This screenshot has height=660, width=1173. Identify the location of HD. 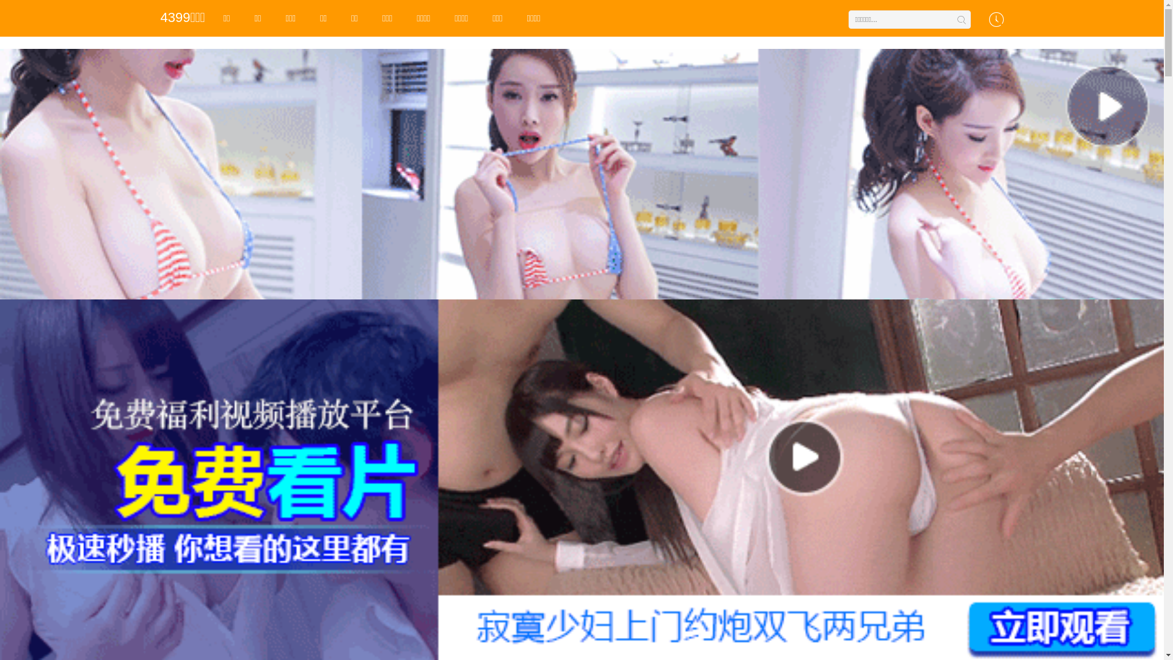
(426, 528).